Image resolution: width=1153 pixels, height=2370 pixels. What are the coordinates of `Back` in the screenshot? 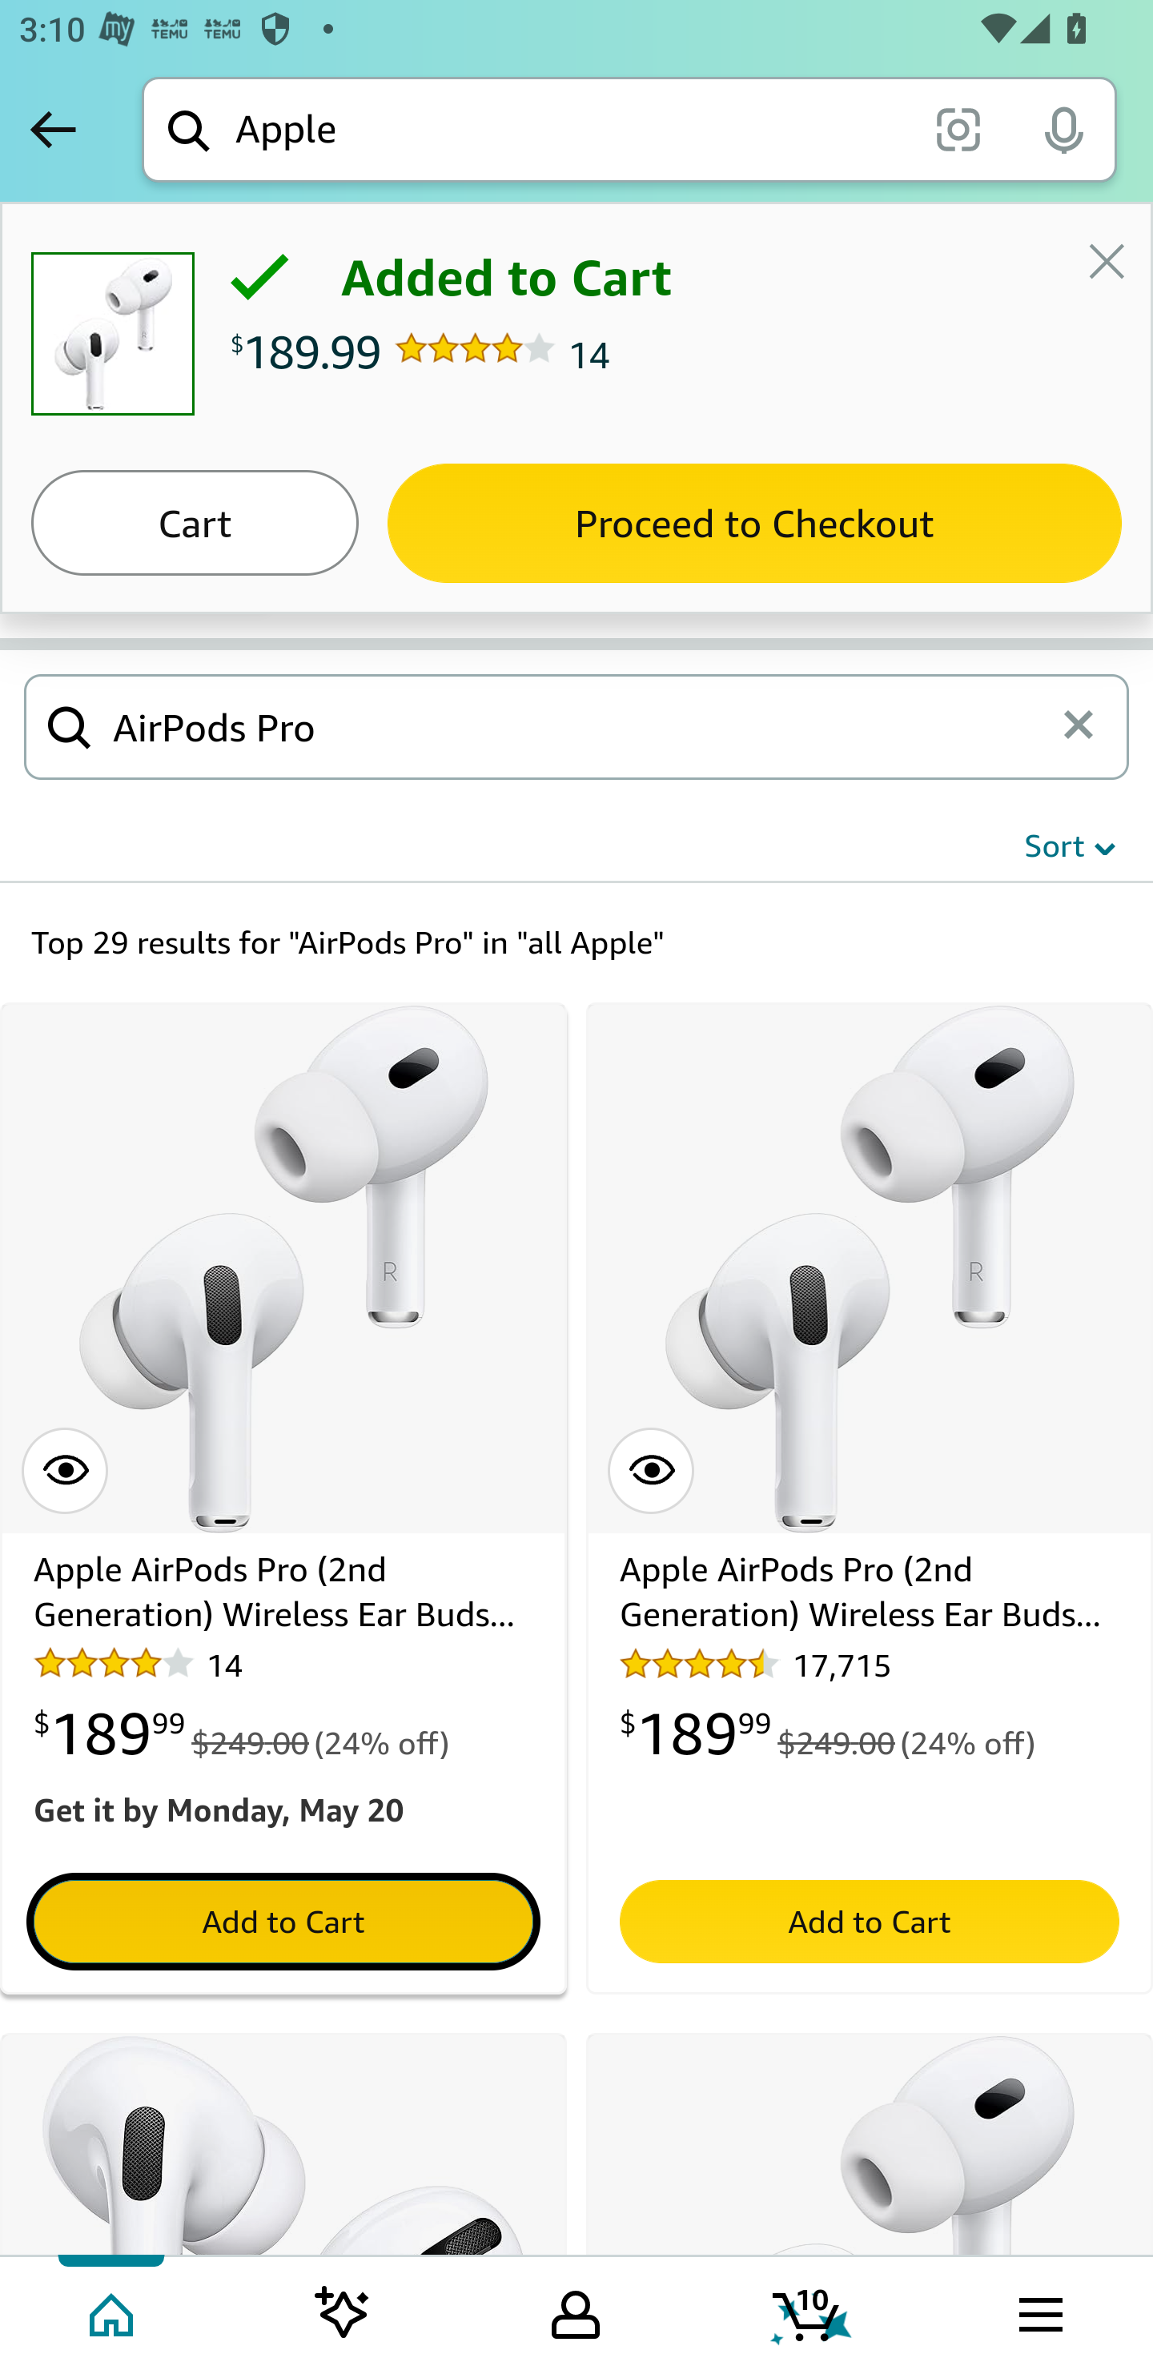 It's located at (53, 129).